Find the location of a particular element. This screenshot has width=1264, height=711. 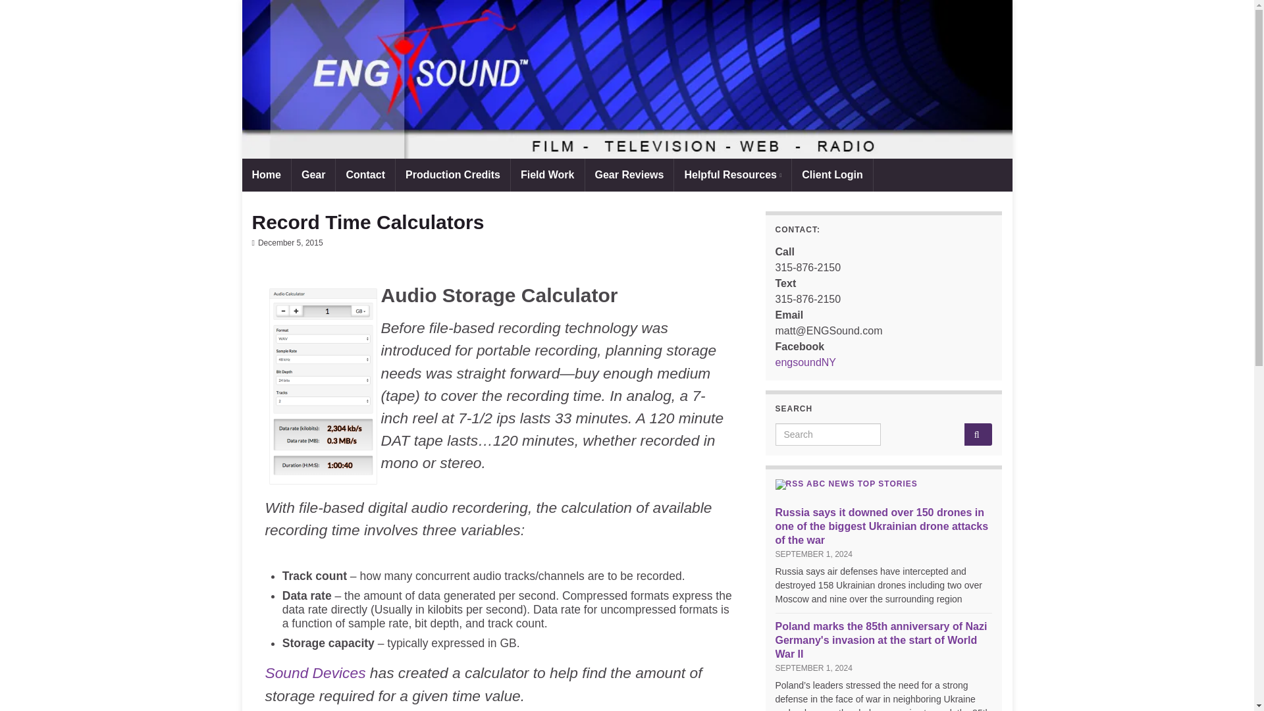

Sound Devices is located at coordinates (315, 672).